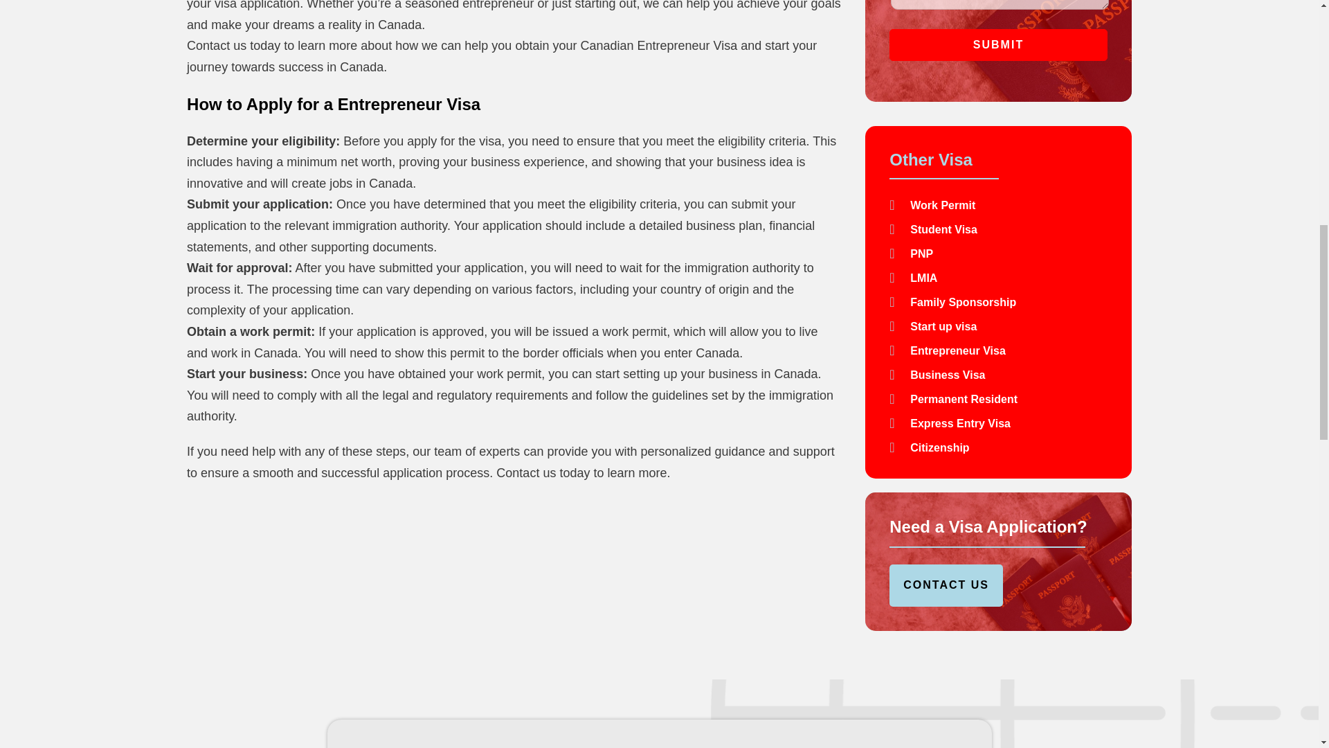  What do you see at coordinates (998, 374) in the screenshot?
I see `Business Visa` at bounding box center [998, 374].